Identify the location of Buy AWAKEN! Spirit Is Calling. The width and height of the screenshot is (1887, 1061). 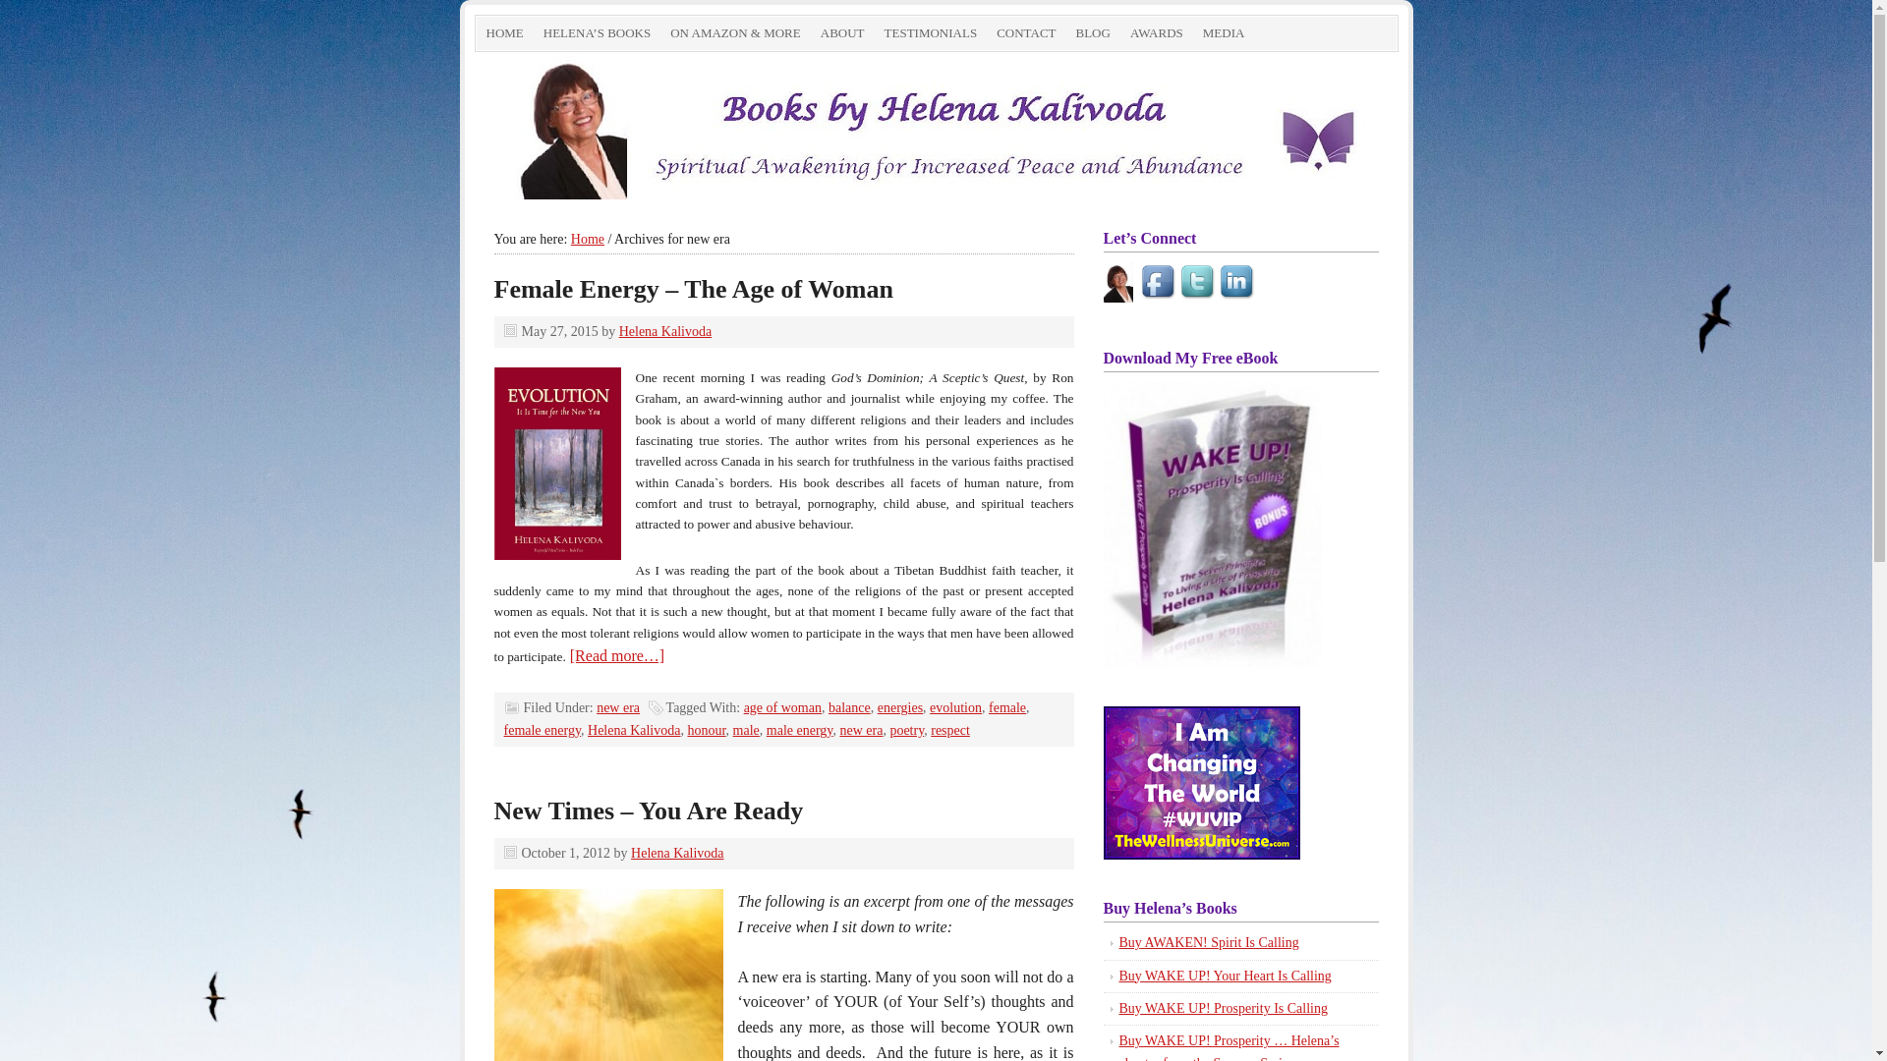
(1209, 943).